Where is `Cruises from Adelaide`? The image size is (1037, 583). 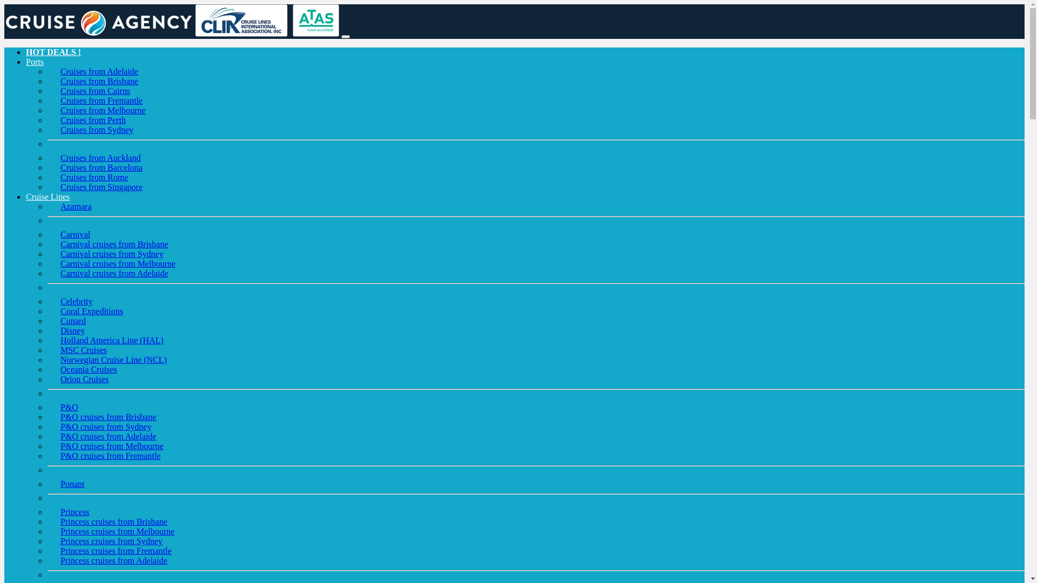
Cruises from Adelaide is located at coordinates (99, 71).